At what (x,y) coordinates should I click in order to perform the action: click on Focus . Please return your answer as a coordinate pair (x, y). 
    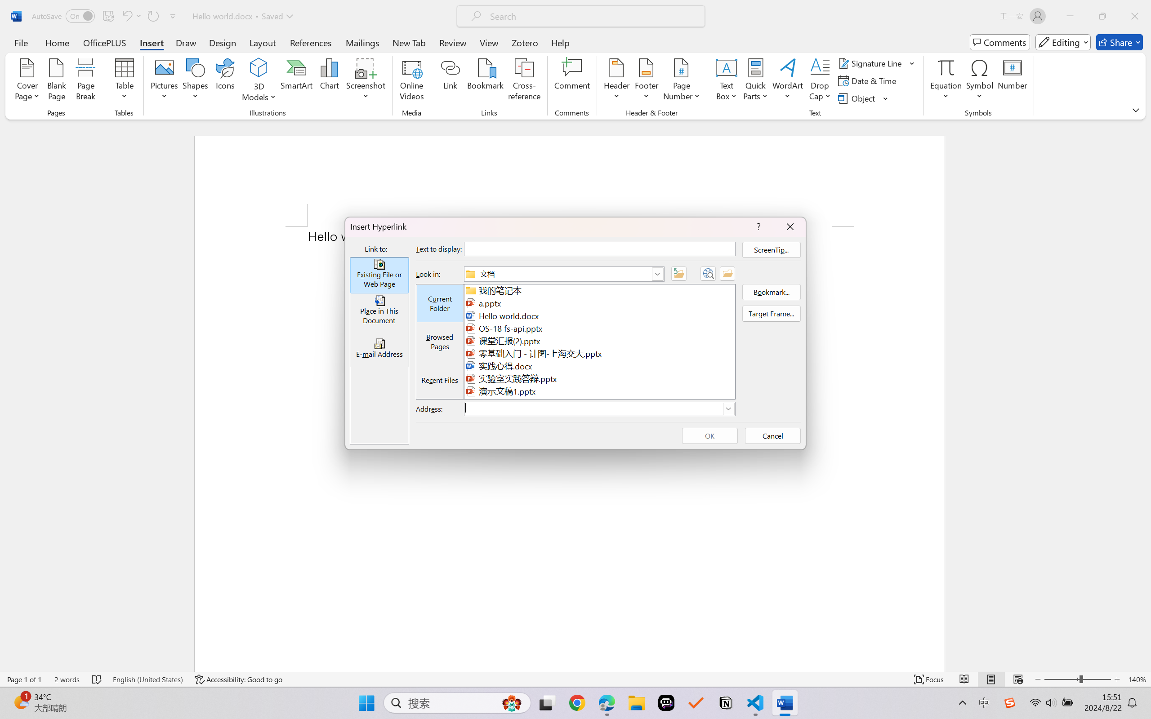
    Looking at the image, I should click on (929, 679).